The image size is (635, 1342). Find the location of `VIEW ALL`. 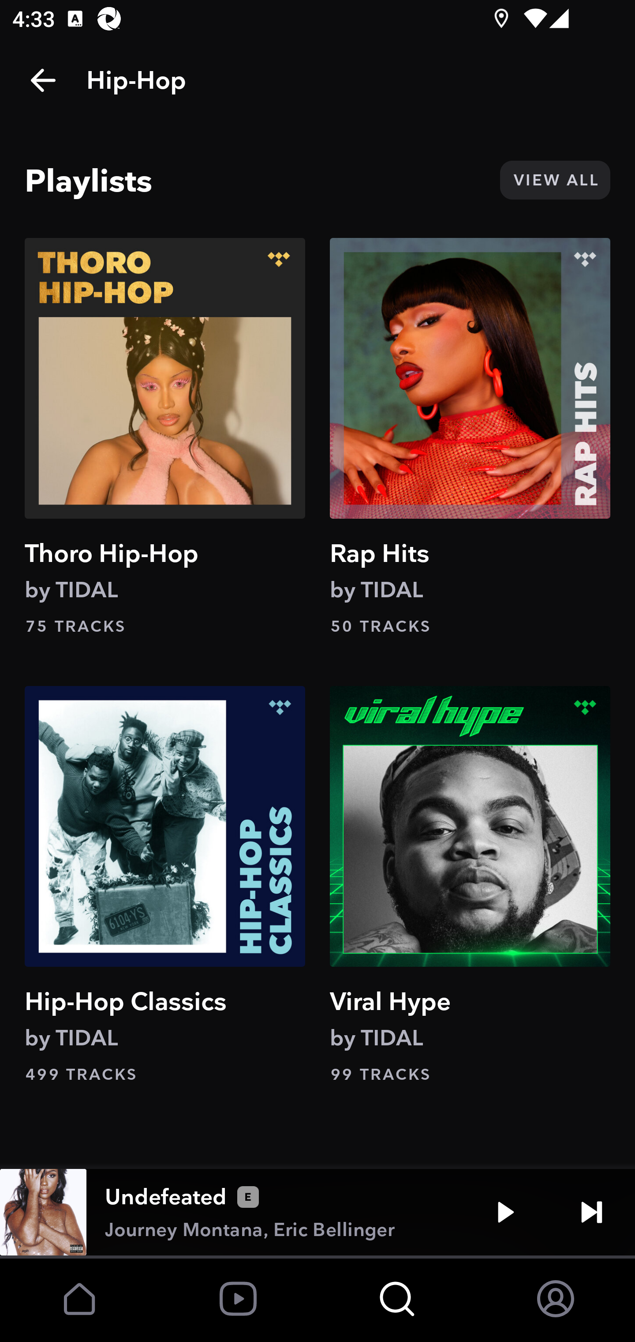

VIEW ALL is located at coordinates (555, 180).